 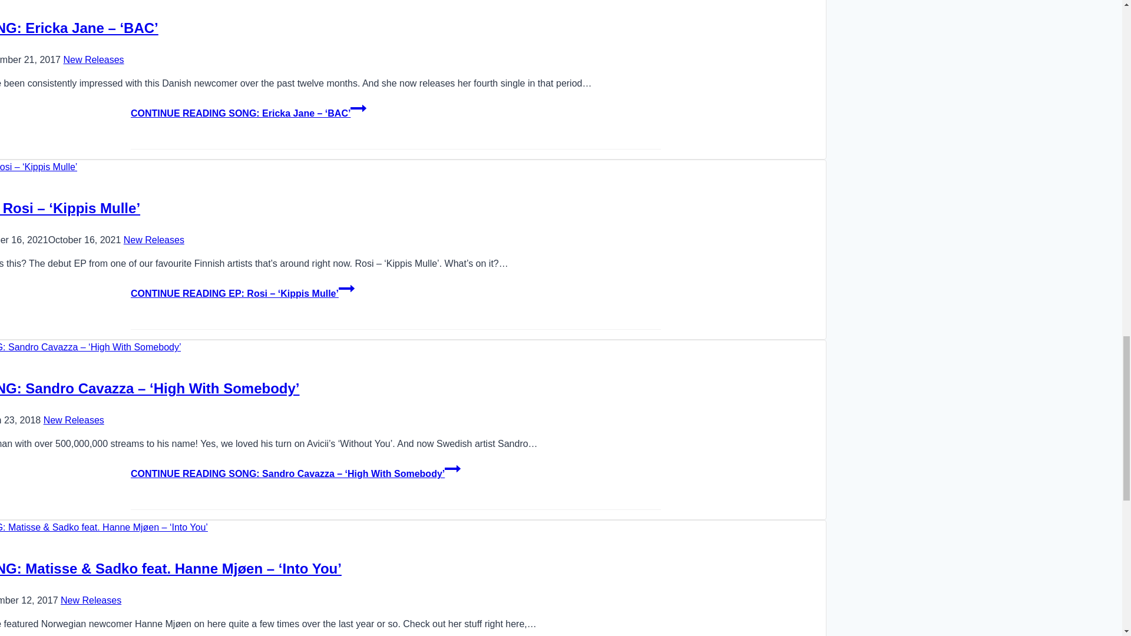 I want to click on New Releases, so click(x=91, y=600).